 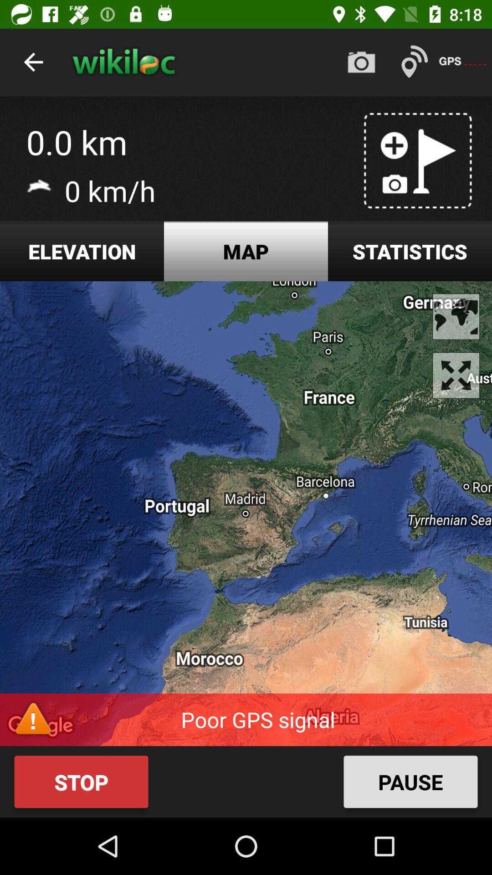 I want to click on select the image above statistics, so click(x=418, y=161).